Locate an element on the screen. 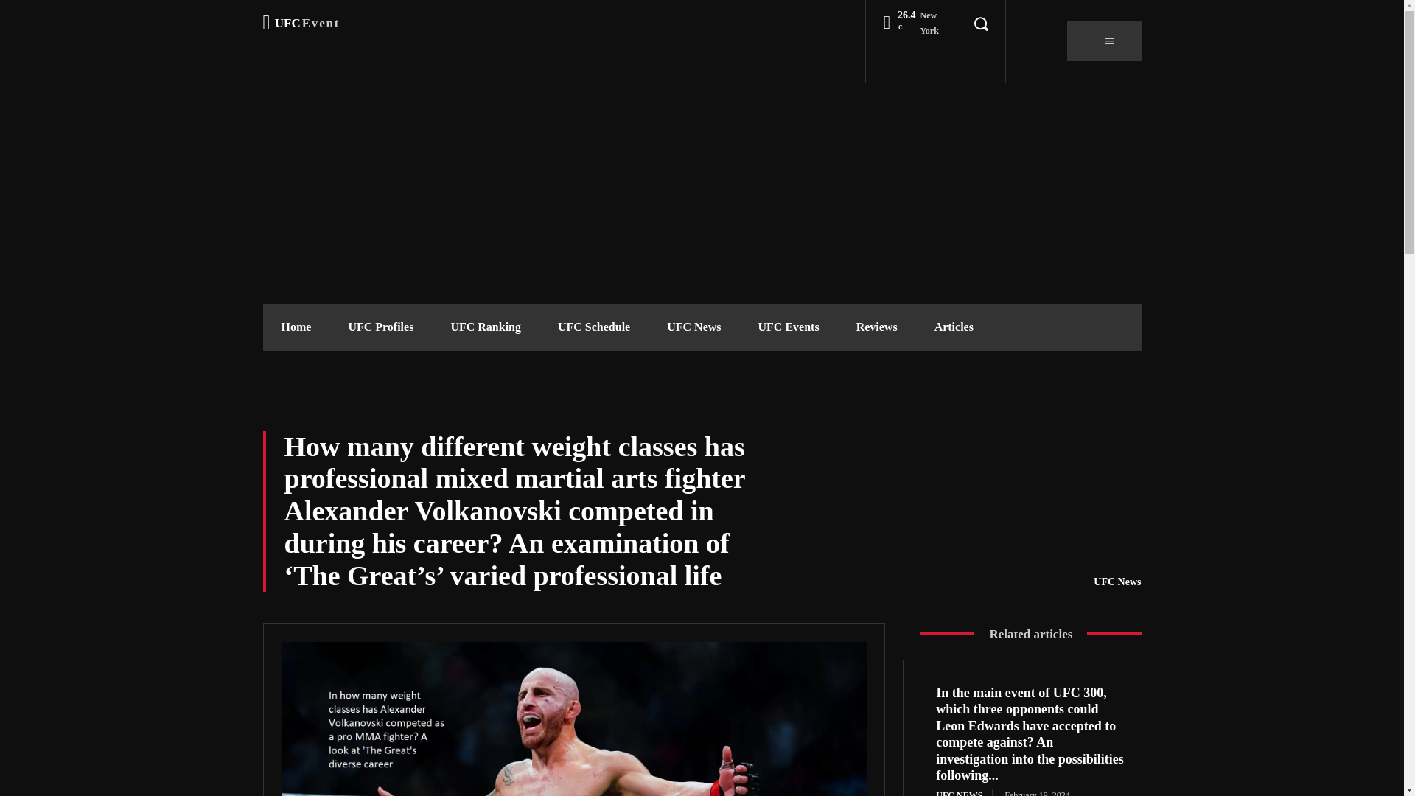  UFC Ranking is located at coordinates (485, 327).